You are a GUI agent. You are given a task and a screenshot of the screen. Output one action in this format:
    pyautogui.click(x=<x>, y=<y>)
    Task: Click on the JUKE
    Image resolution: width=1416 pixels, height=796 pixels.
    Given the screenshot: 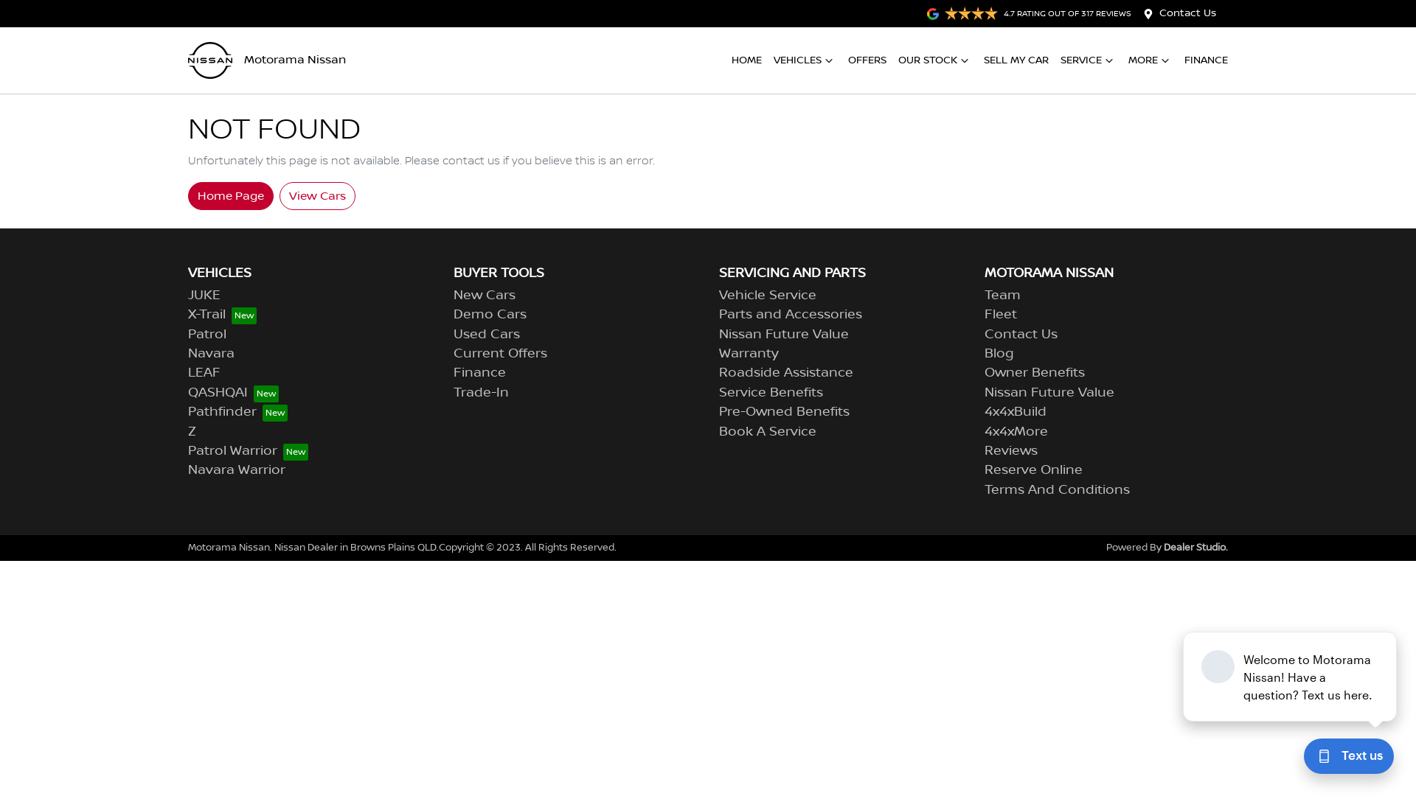 What is the action you would take?
    pyautogui.click(x=204, y=296)
    